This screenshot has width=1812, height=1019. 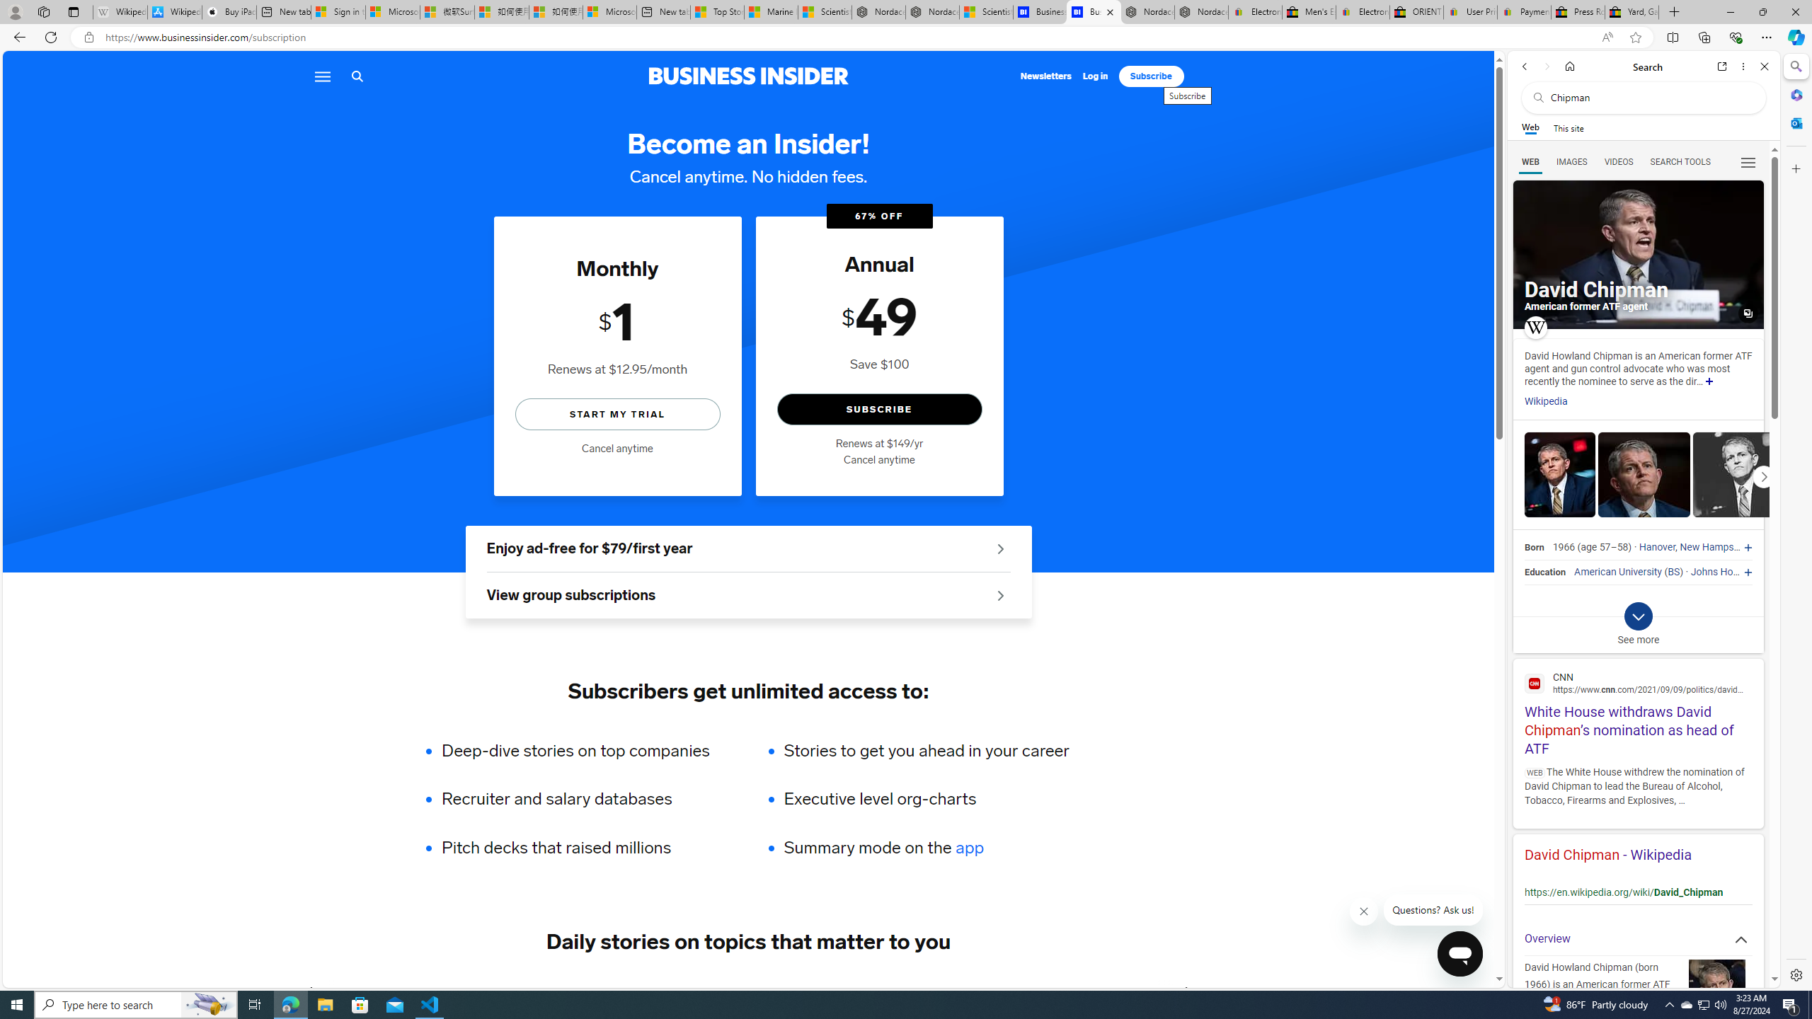 I want to click on Questions? Ask us!, so click(x=1434, y=910).